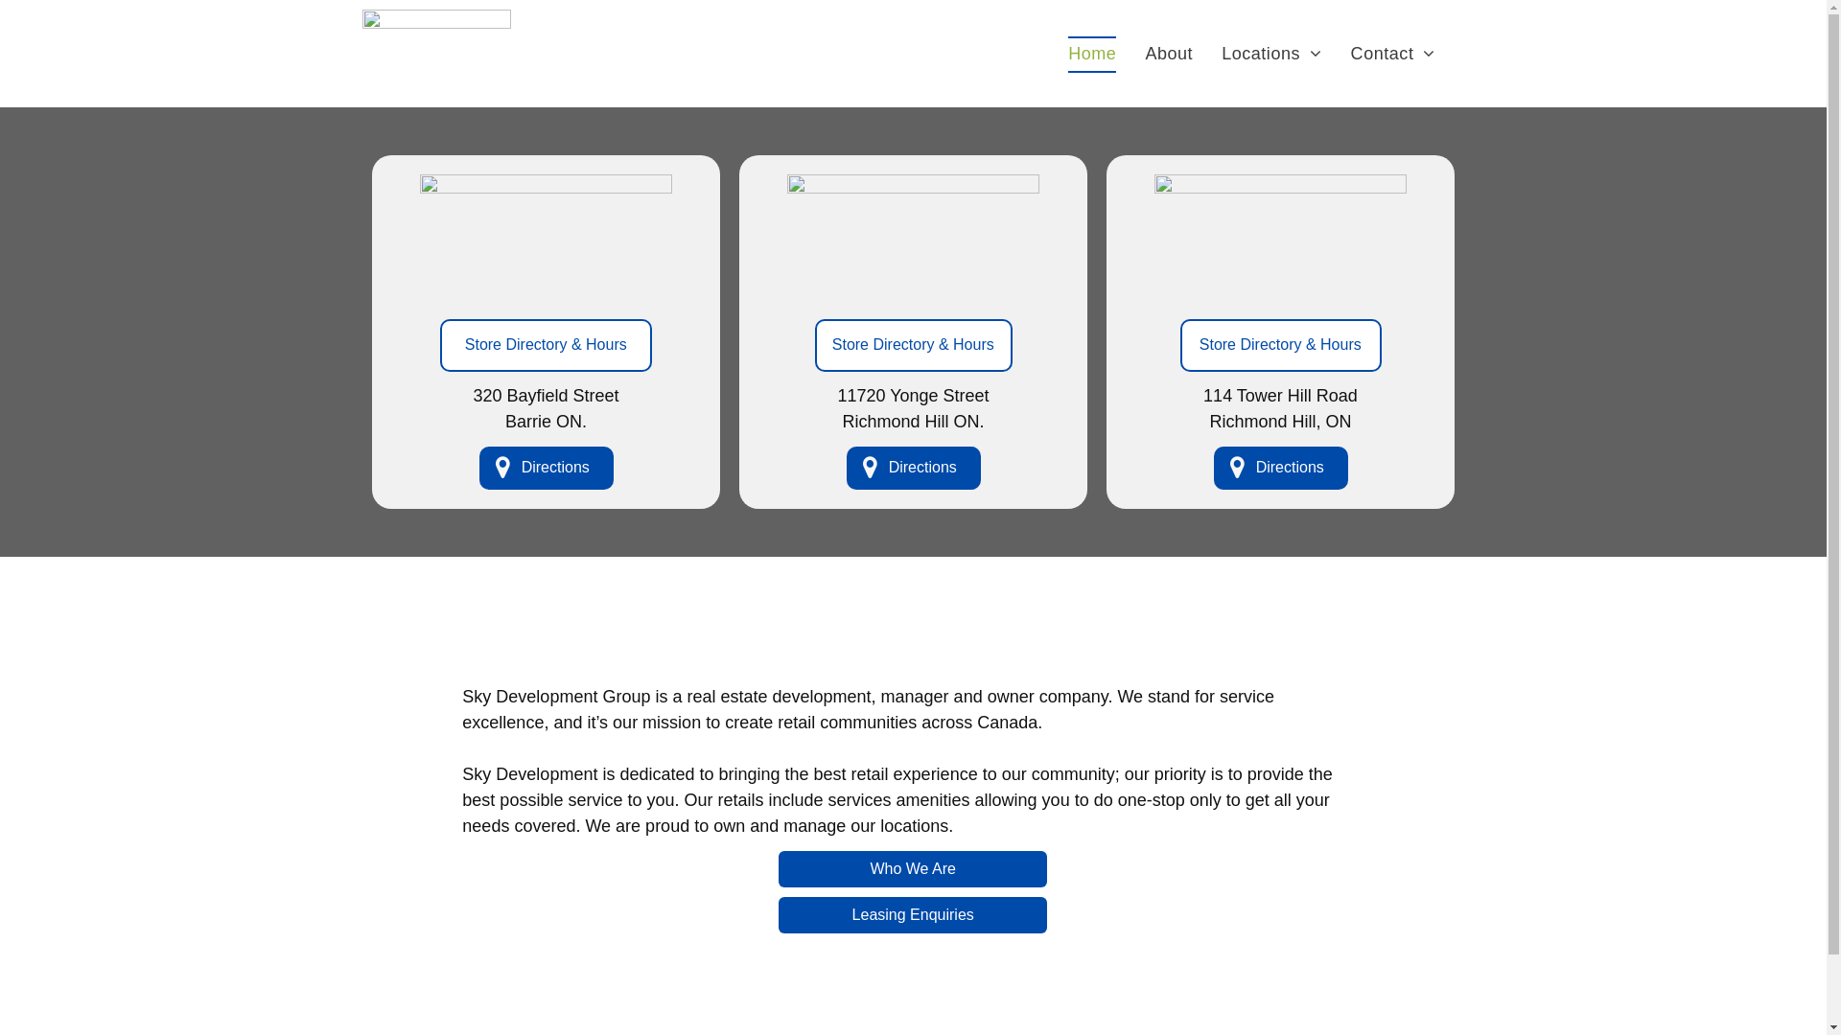 This screenshot has width=1841, height=1035. Describe the element at coordinates (1281, 468) in the screenshot. I see `Directions` at that location.